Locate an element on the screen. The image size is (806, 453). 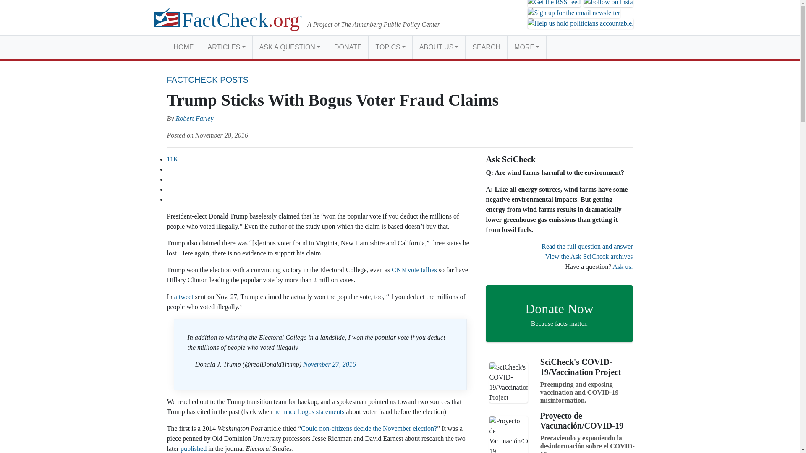
Topics is located at coordinates (390, 47).